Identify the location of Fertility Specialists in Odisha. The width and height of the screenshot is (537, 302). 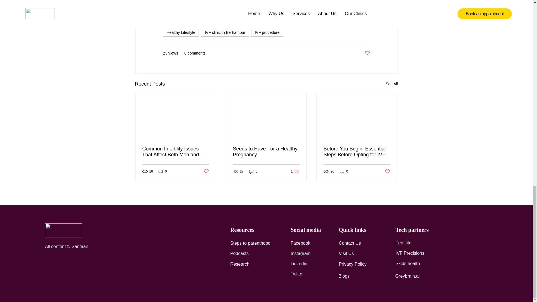
(255, 11).